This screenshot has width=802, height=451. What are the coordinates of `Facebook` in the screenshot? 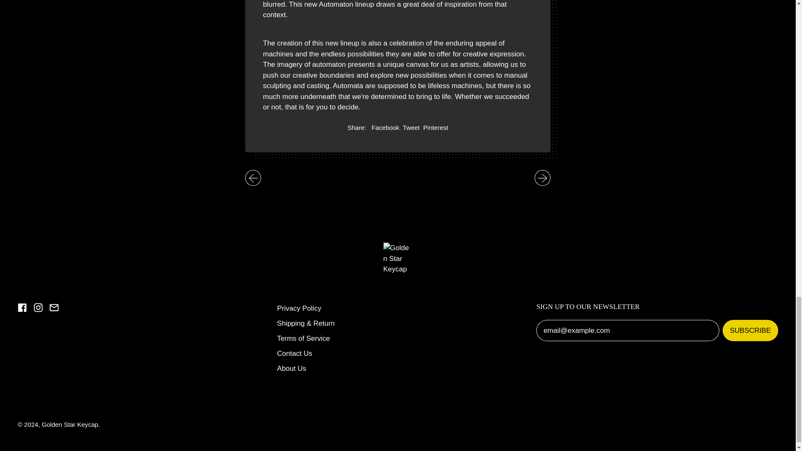 It's located at (292, 368).